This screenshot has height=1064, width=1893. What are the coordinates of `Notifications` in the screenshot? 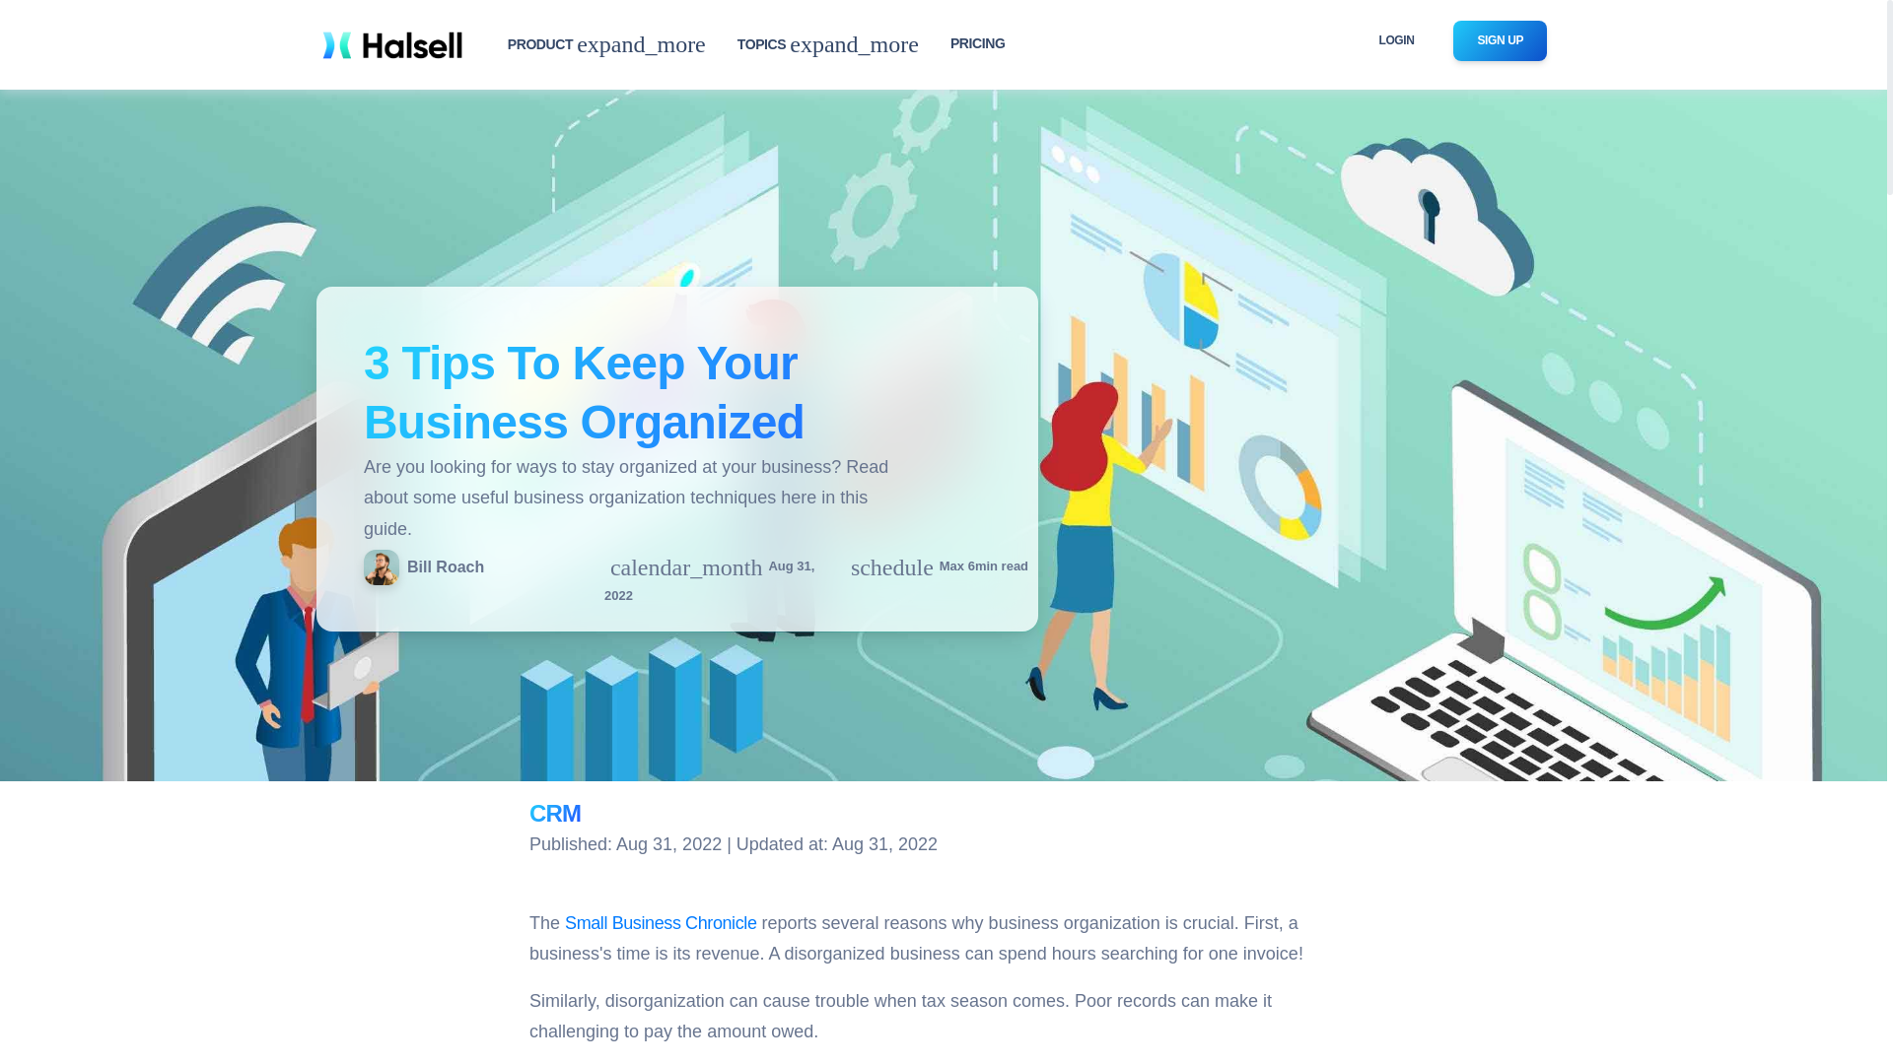 It's located at (891, 567).